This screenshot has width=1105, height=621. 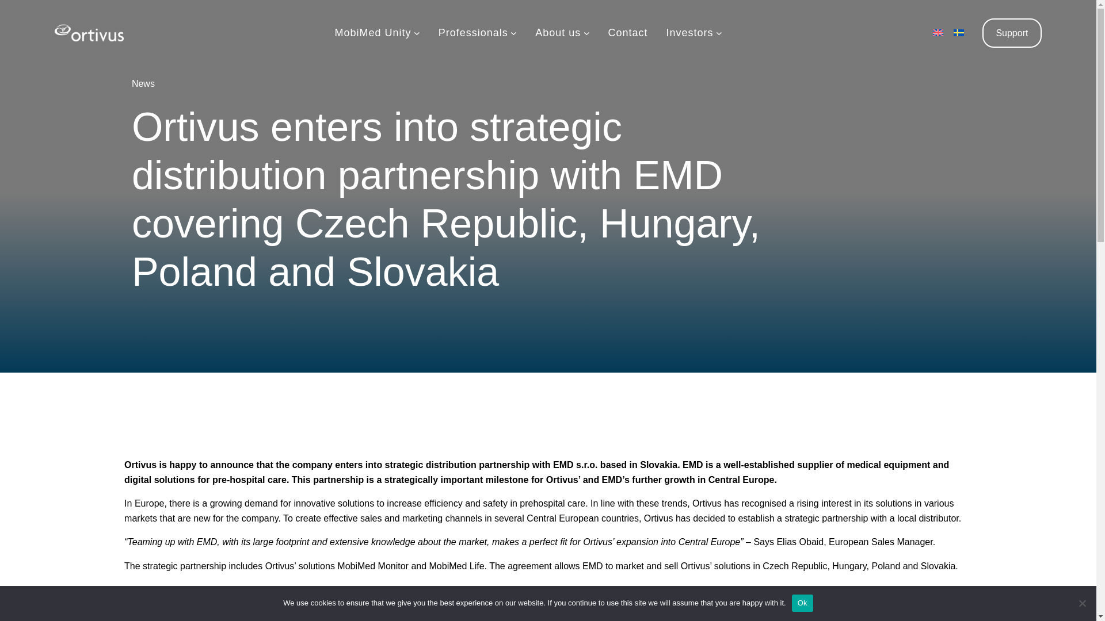 What do you see at coordinates (1012, 33) in the screenshot?
I see `Support` at bounding box center [1012, 33].